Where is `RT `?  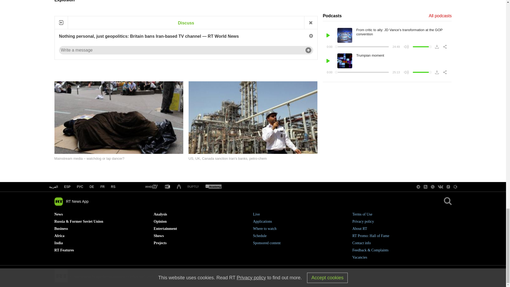 RT  is located at coordinates (151, 187).